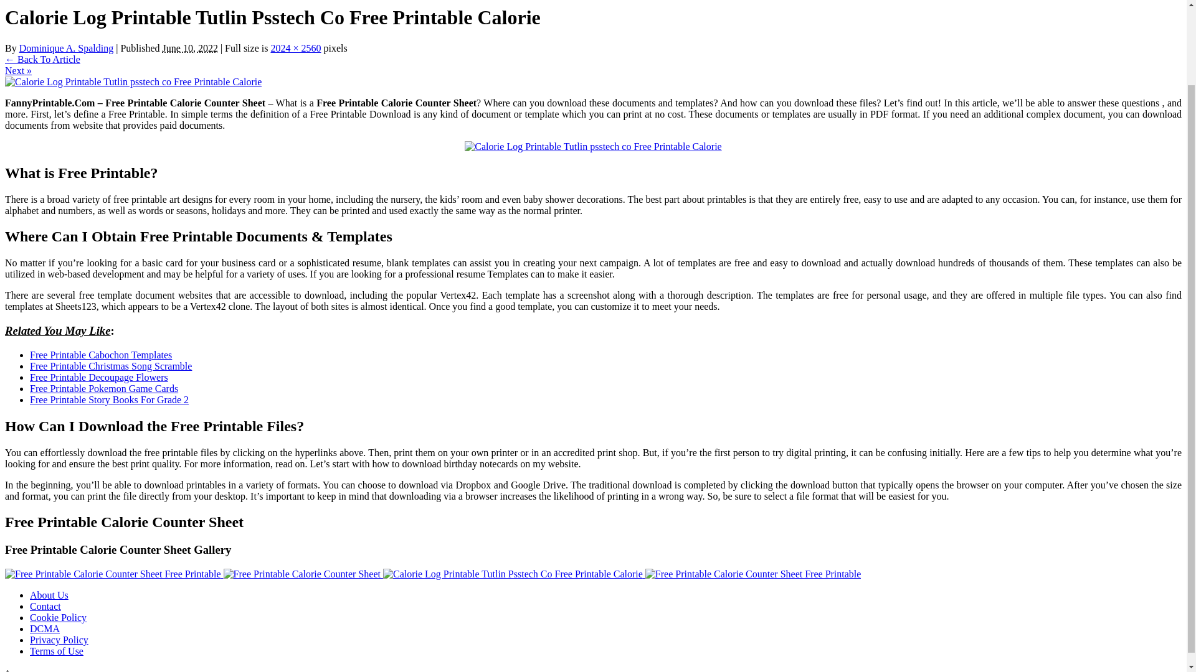 This screenshot has height=672, width=1196. Describe the element at coordinates (110, 399) in the screenshot. I see `Free Printable Story Books For Grade 2` at that location.